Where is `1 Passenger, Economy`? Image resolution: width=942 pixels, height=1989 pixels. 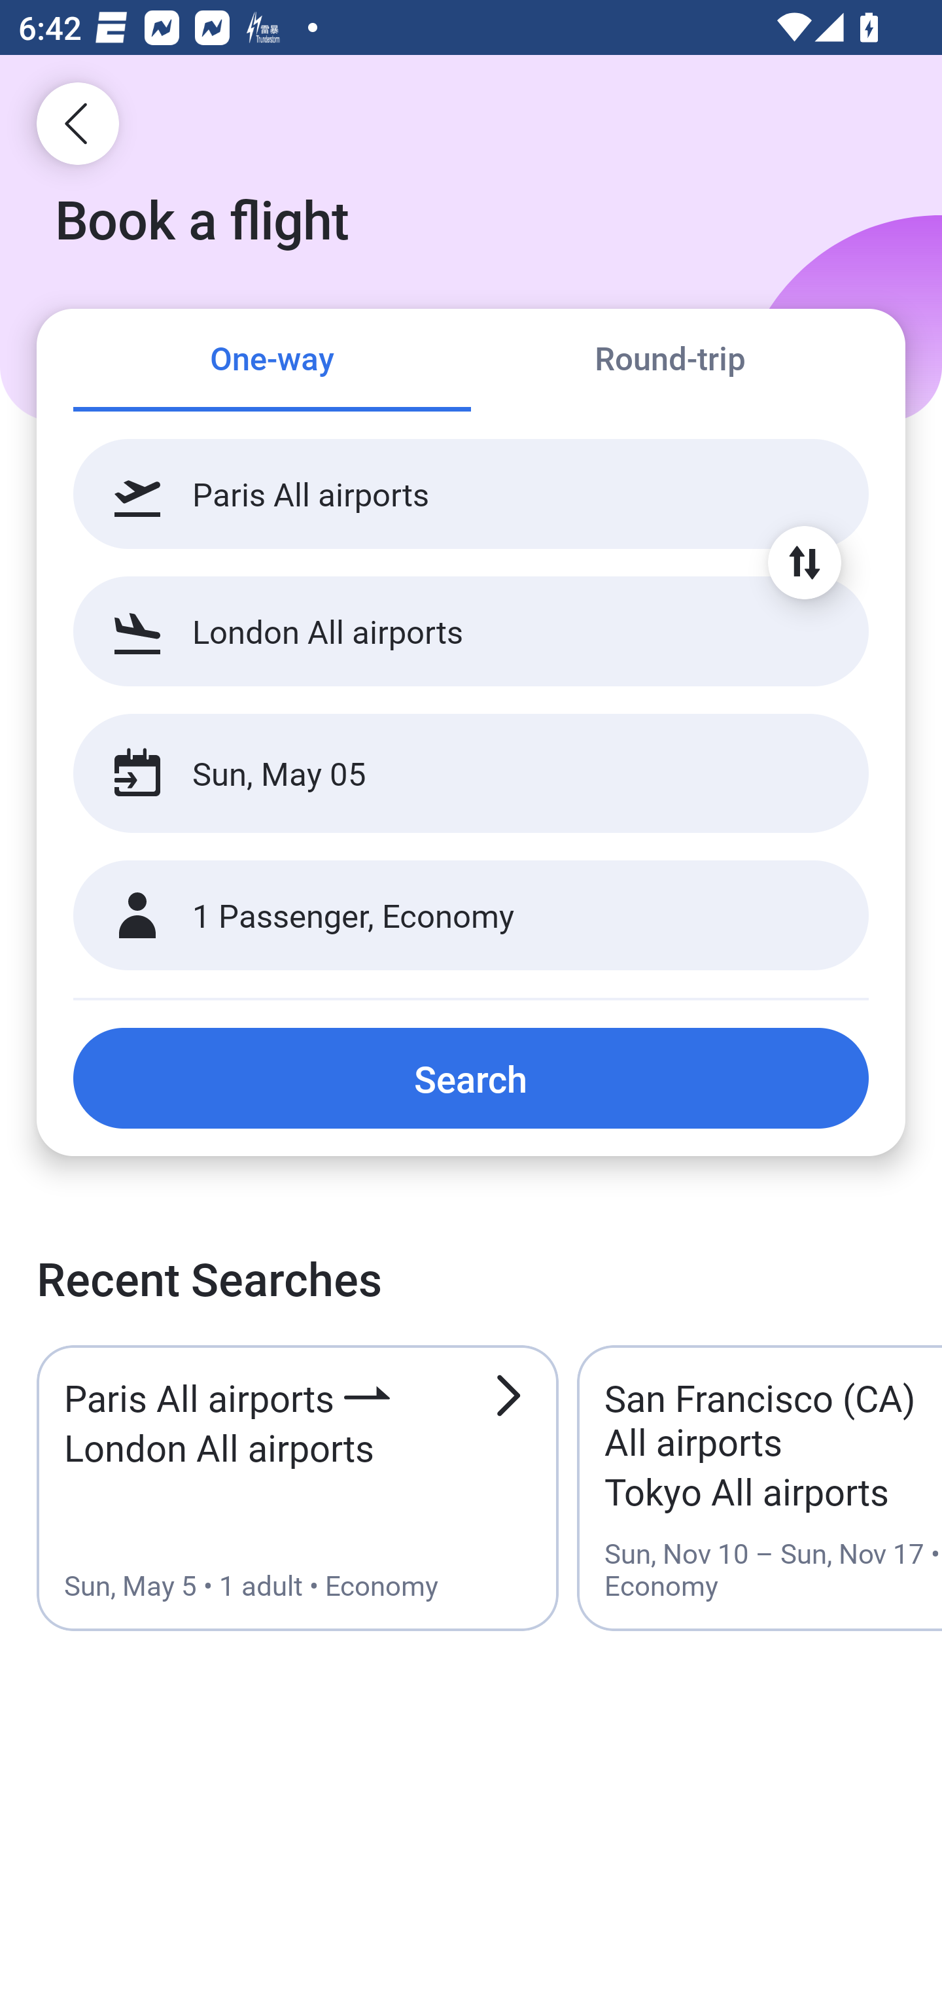
1 Passenger, Economy is located at coordinates (471, 916).